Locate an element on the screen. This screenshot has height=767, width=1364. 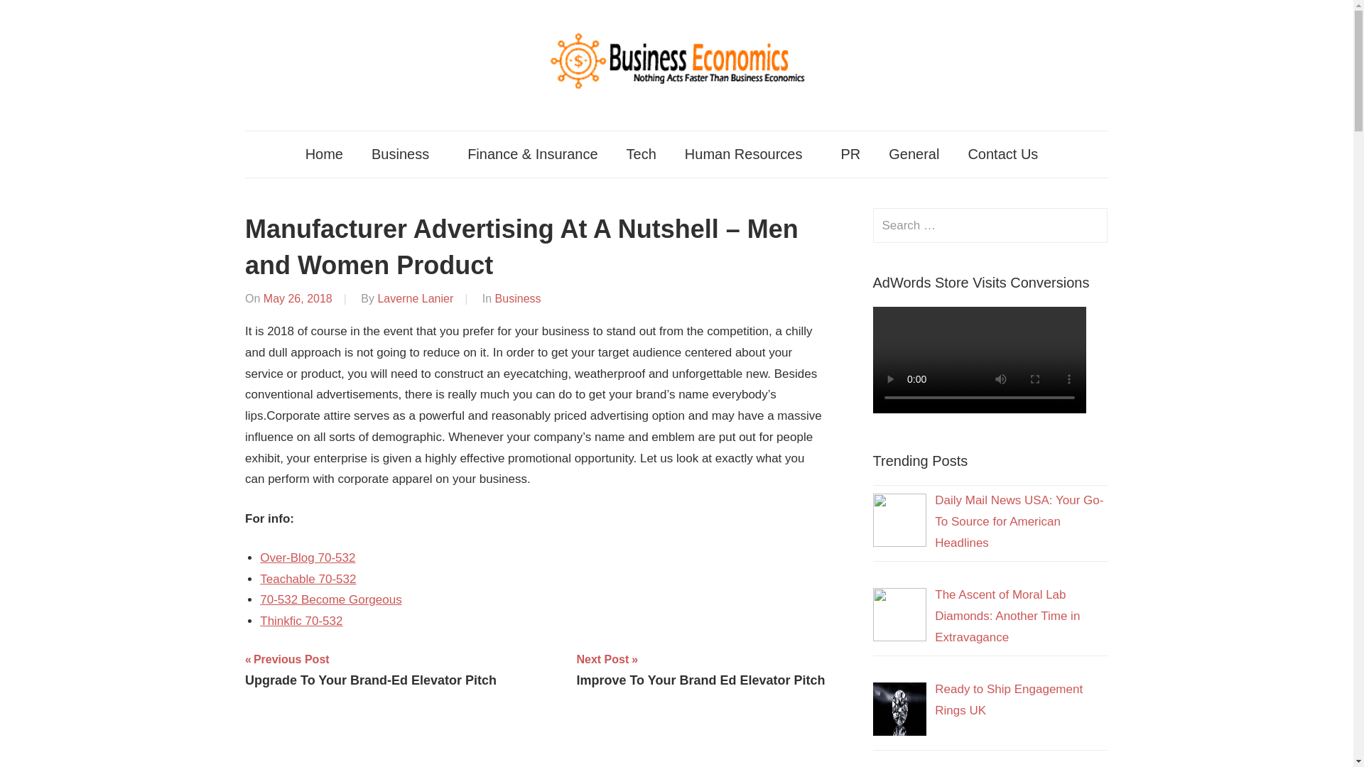
Laverne Lanier is located at coordinates (415, 298).